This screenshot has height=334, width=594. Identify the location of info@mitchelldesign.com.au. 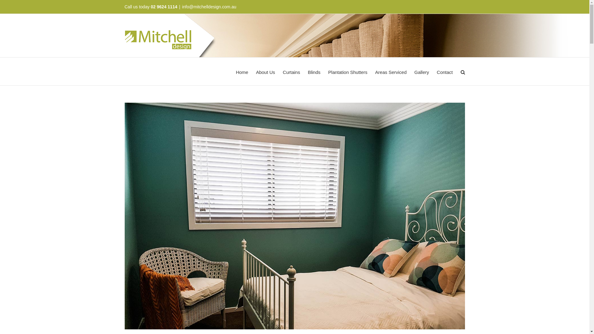
(209, 7).